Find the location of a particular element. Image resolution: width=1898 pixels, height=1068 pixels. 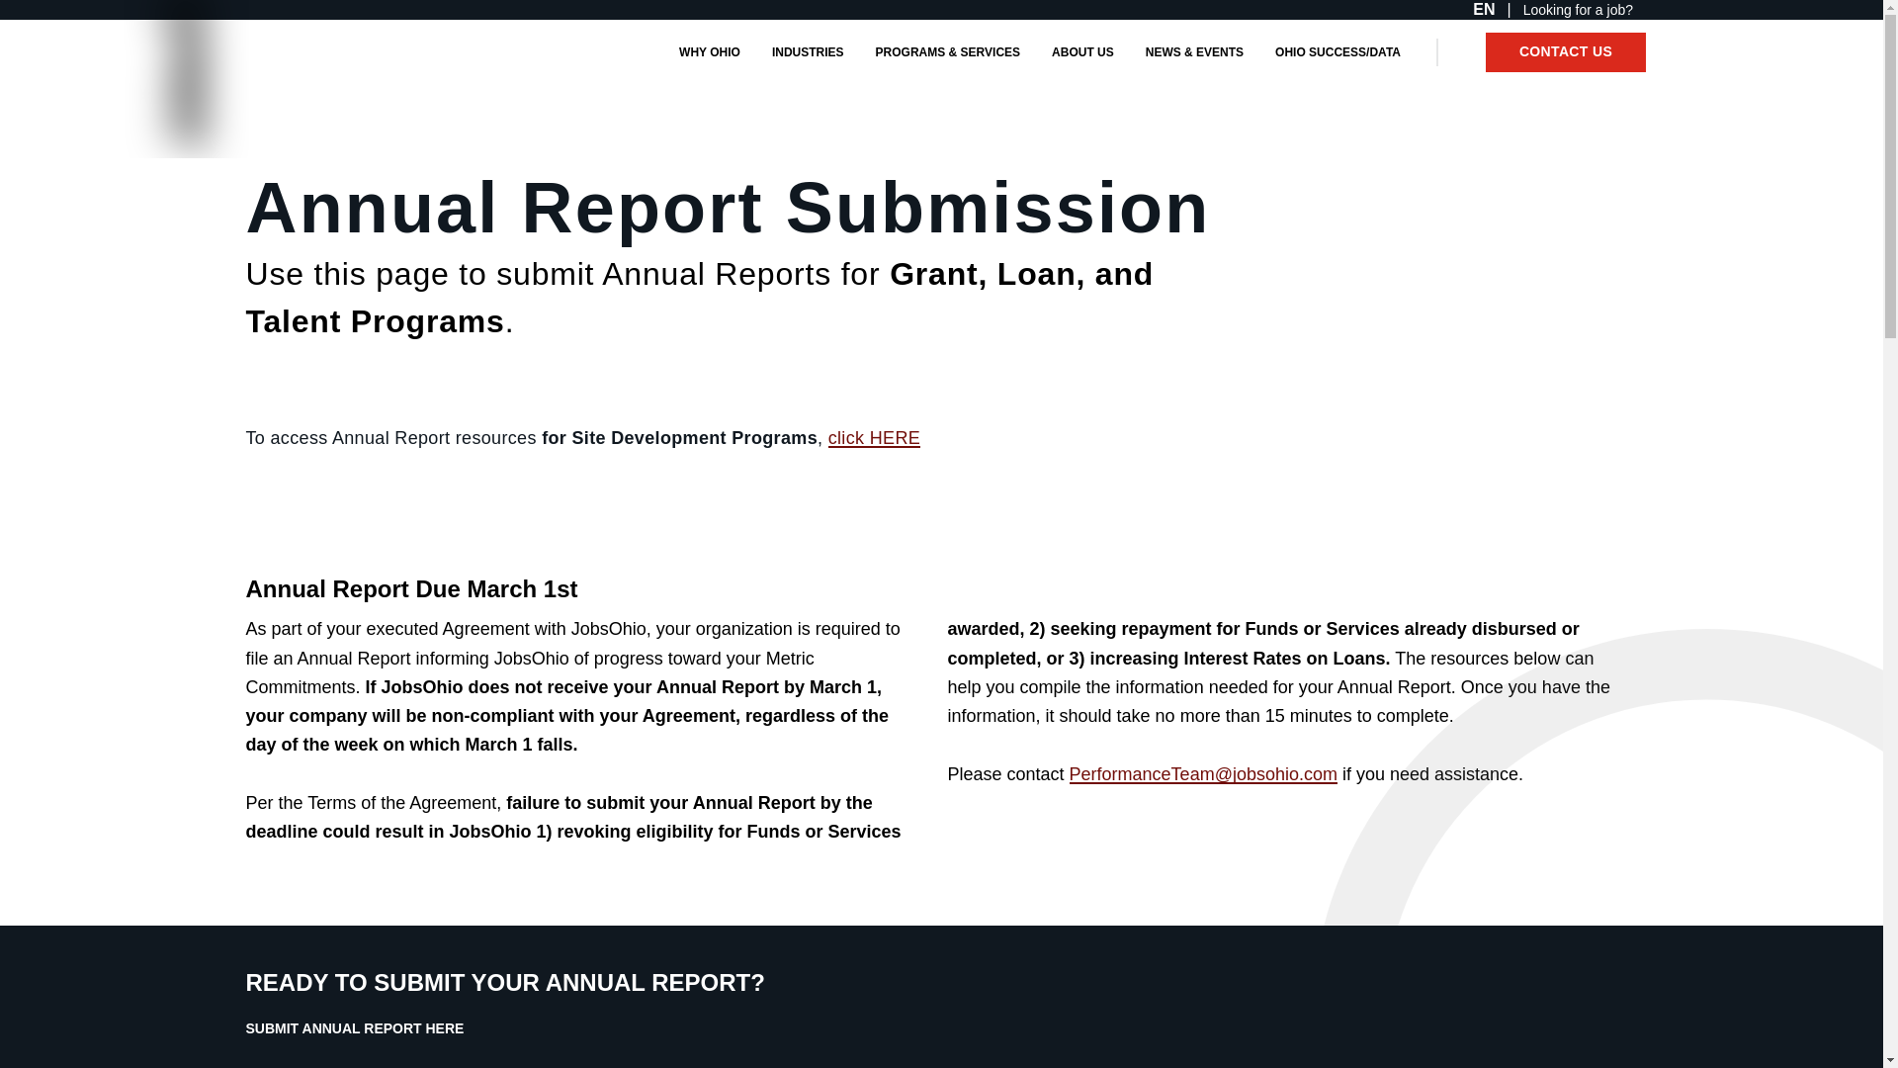

click HERE is located at coordinates (874, 437).